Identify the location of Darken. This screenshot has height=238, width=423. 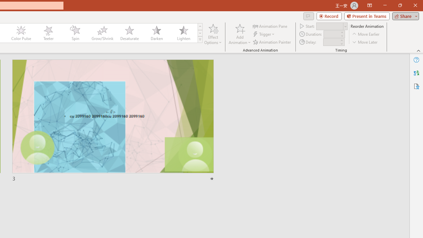
(156, 33).